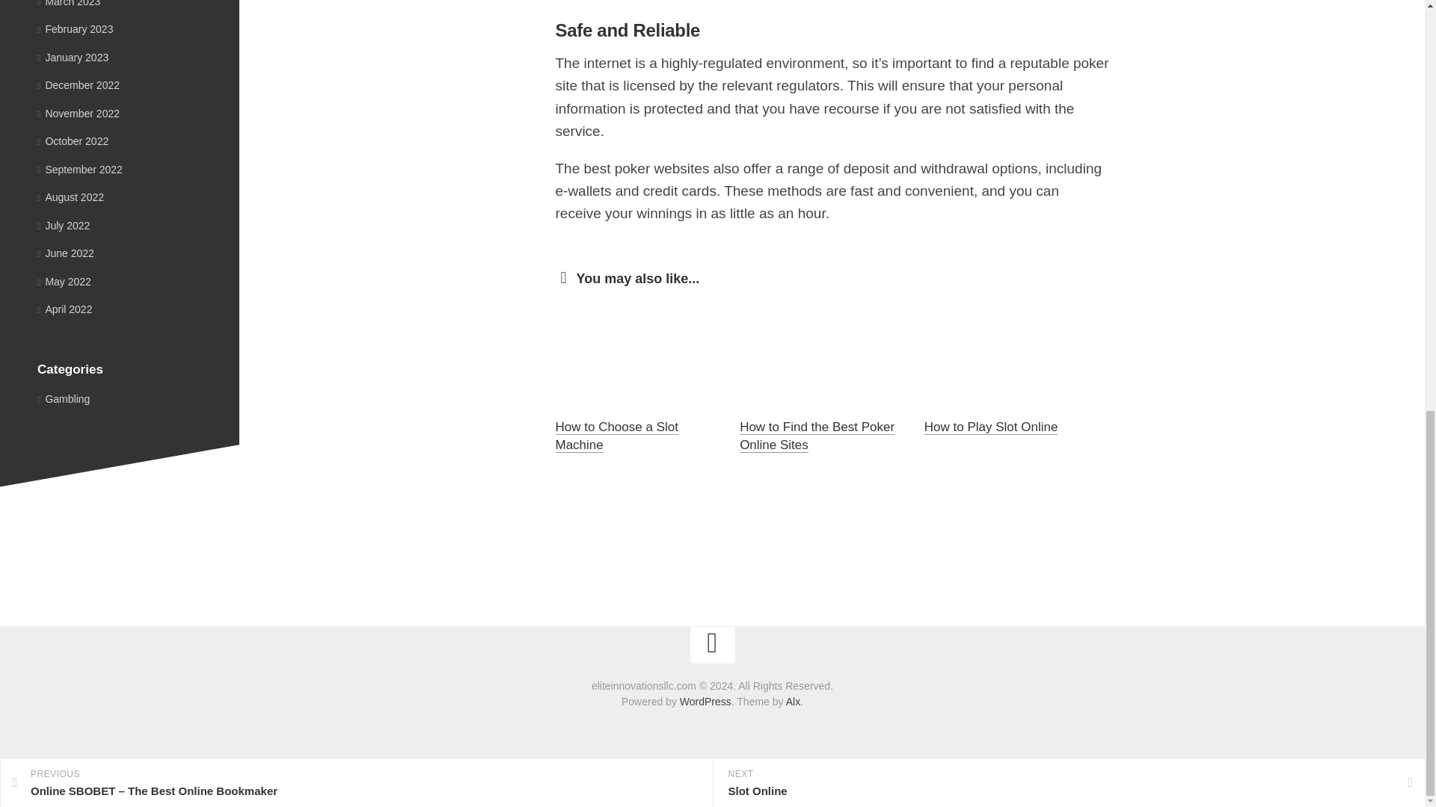 The width and height of the screenshot is (1436, 807). Describe the element at coordinates (69, 3) in the screenshot. I see `March 2023` at that location.